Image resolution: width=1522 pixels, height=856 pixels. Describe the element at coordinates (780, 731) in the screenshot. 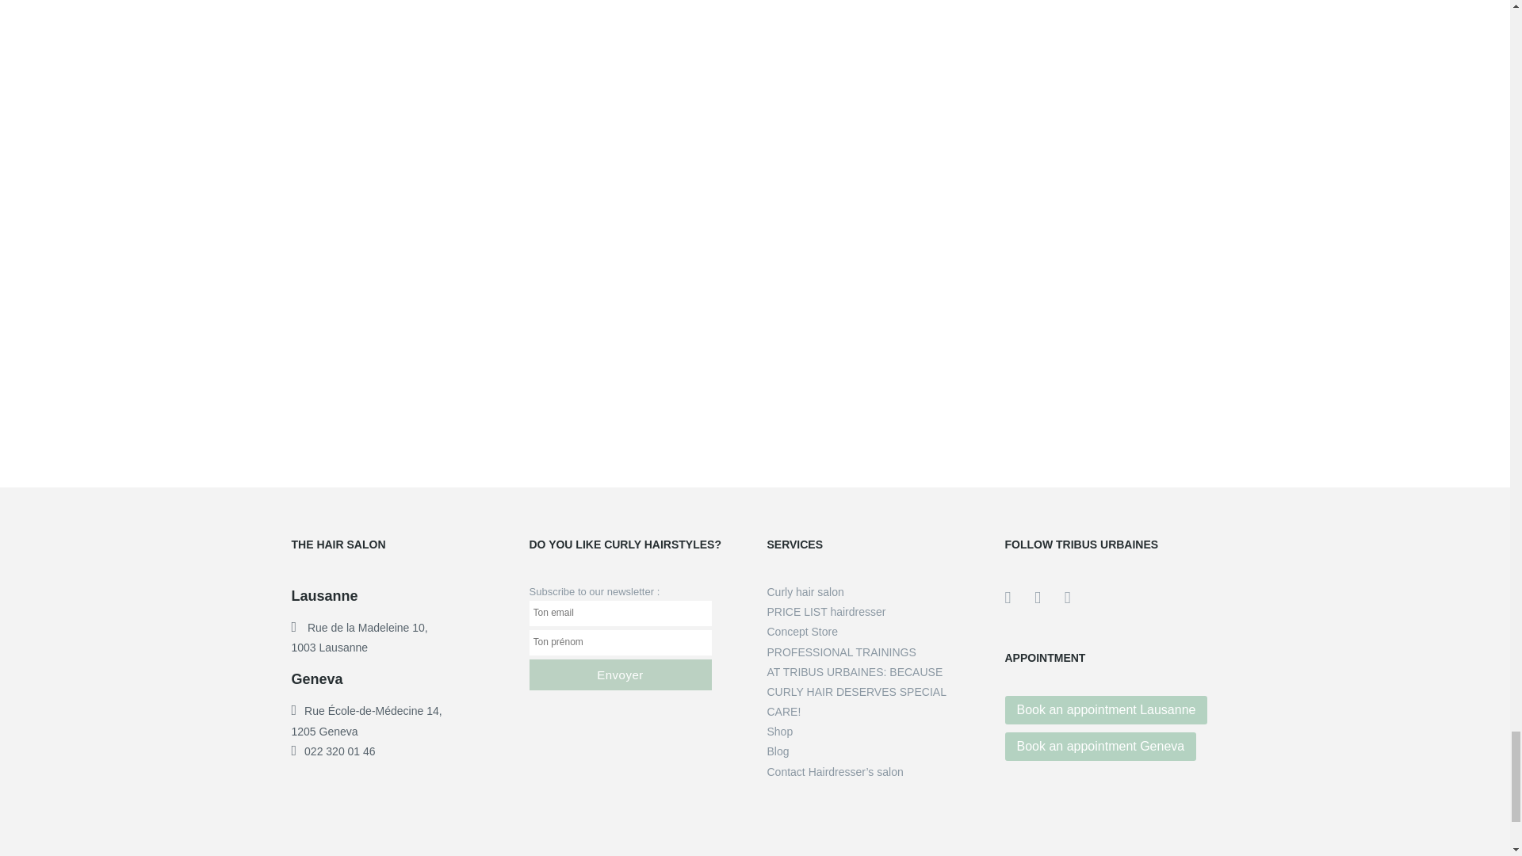

I see `Shop` at that location.